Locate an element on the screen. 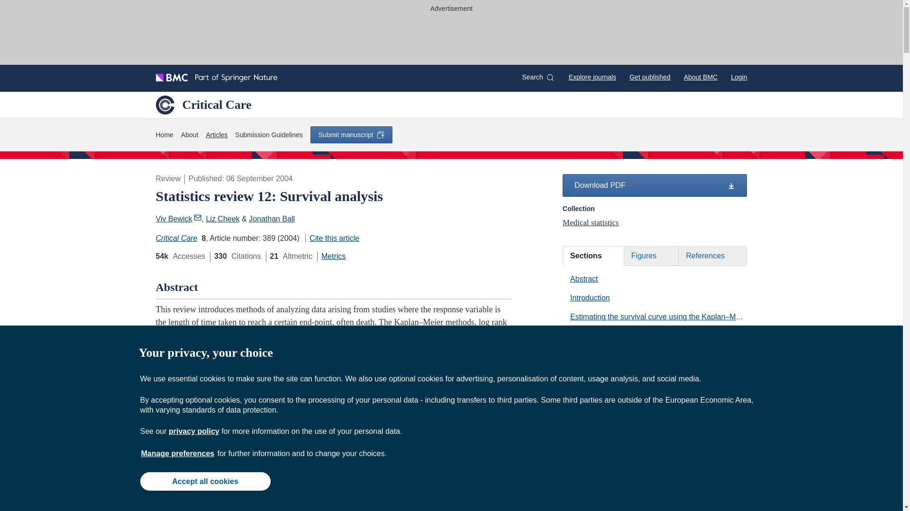 The image size is (910, 511). About BMC is located at coordinates (701, 77).